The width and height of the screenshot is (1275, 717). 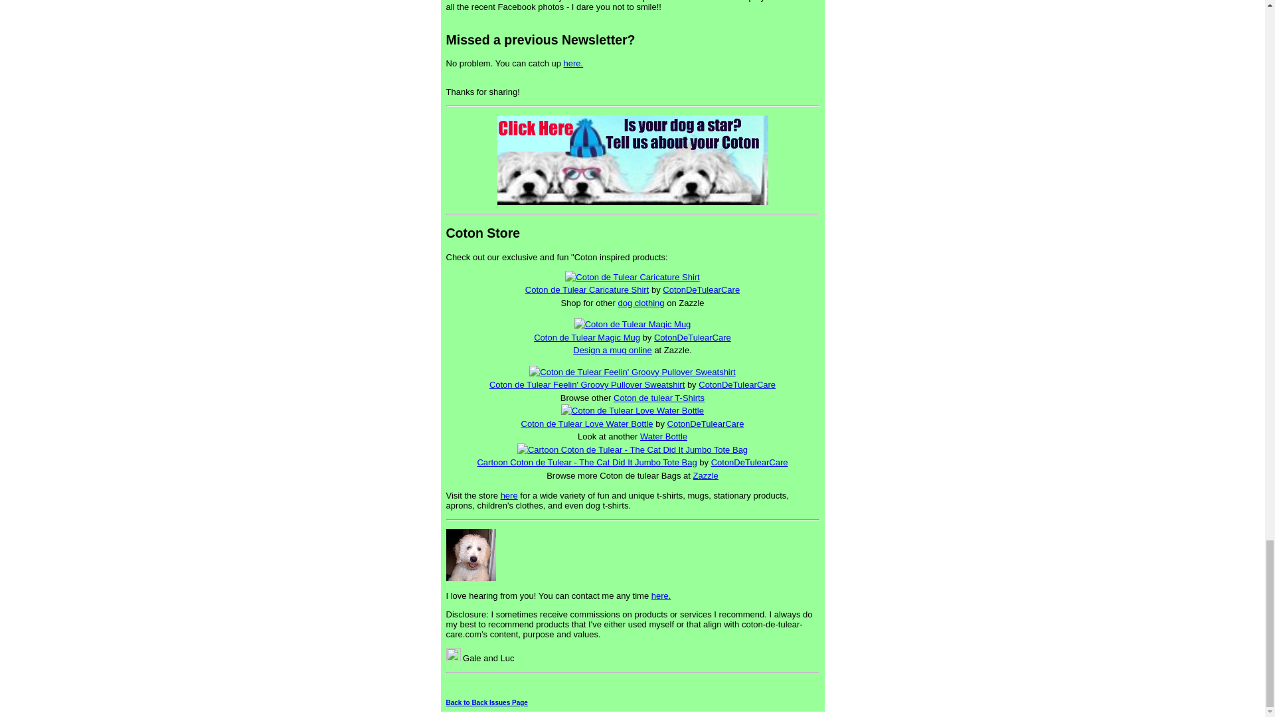 I want to click on Coton de Tulear Love Water Bottle, so click(x=587, y=424).